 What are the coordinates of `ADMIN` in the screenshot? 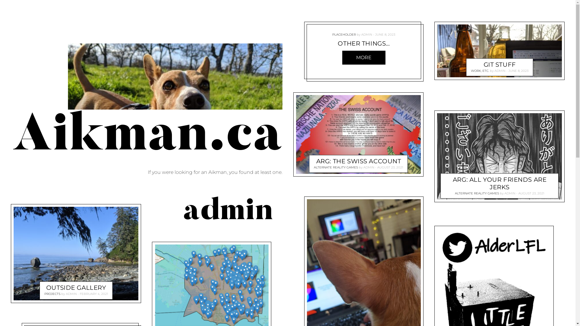 It's located at (369, 168).